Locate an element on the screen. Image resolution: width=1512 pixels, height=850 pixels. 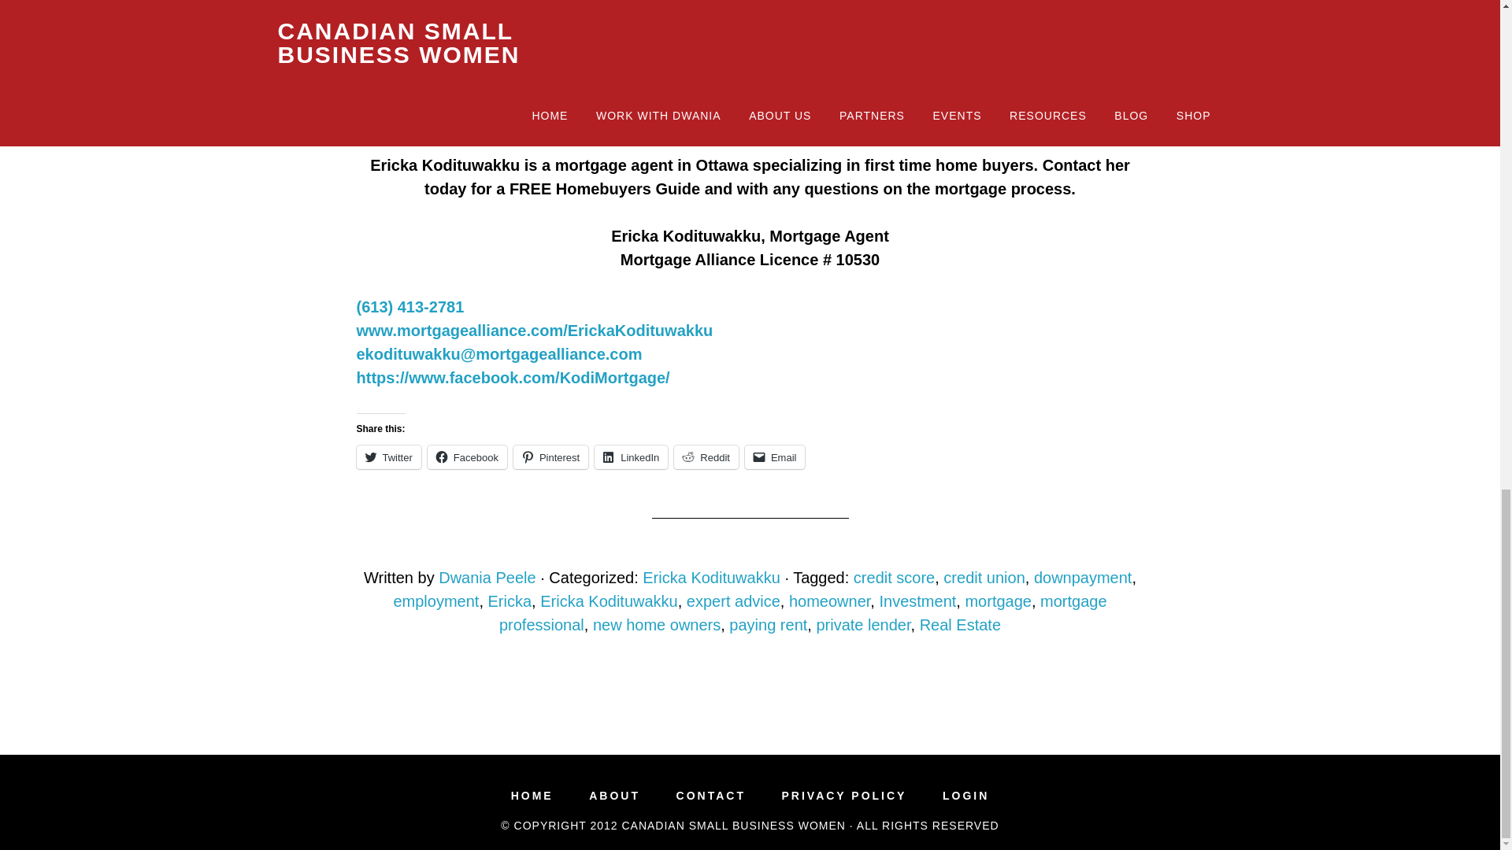
LinkedIn is located at coordinates (631, 456).